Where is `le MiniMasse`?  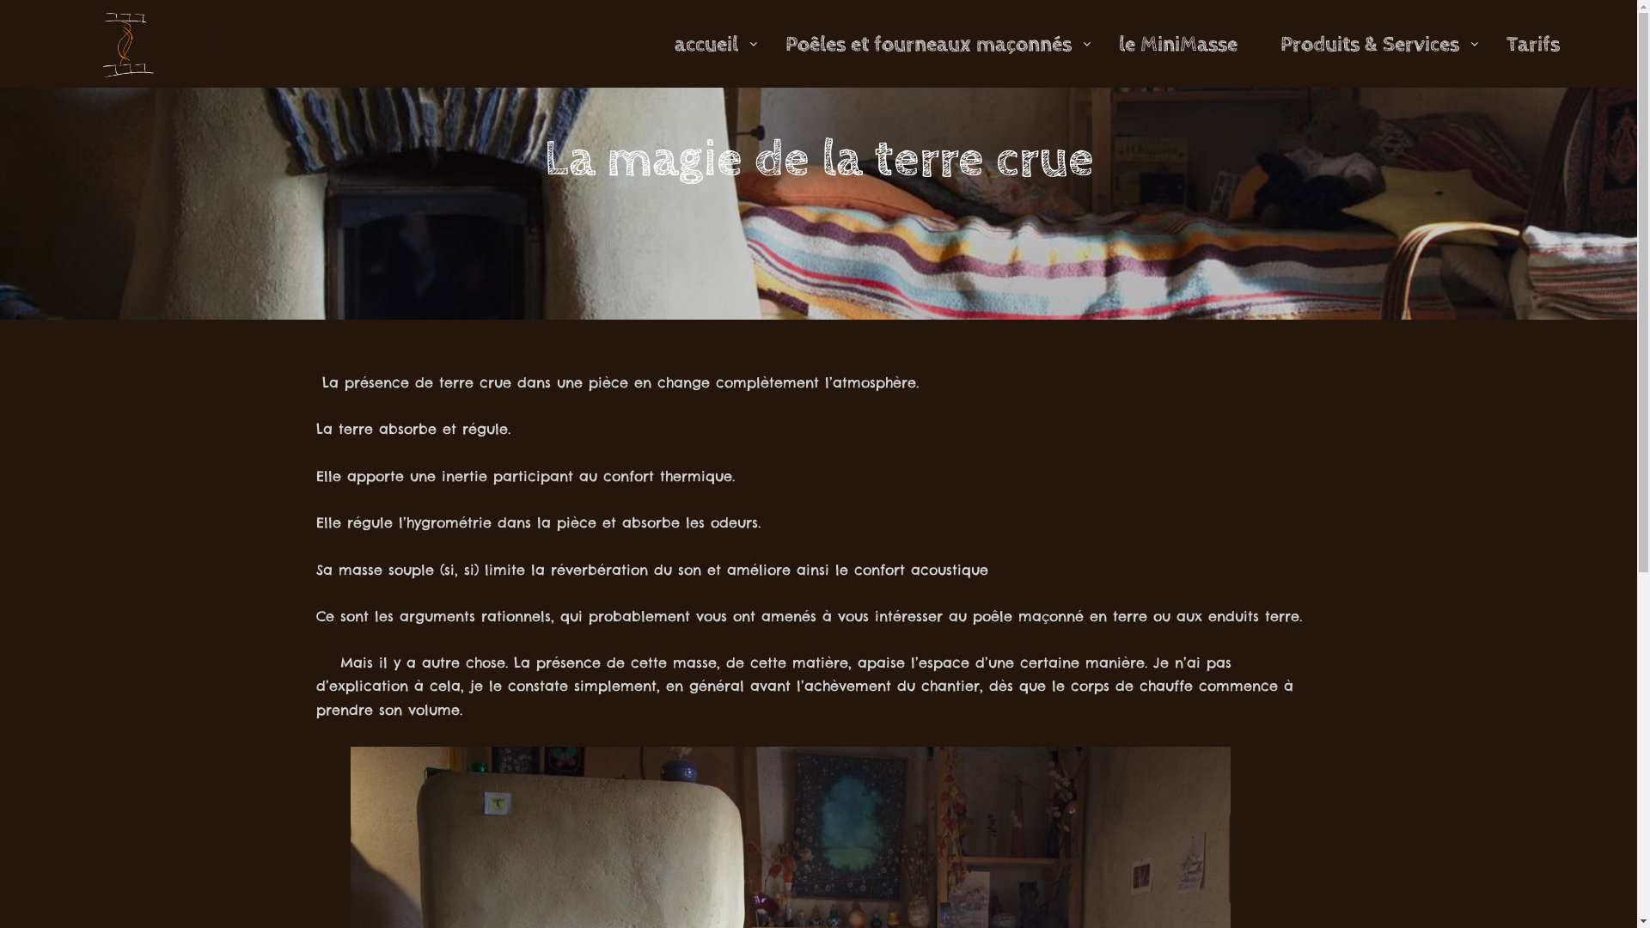 le MiniMasse is located at coordinates (1178, 43).